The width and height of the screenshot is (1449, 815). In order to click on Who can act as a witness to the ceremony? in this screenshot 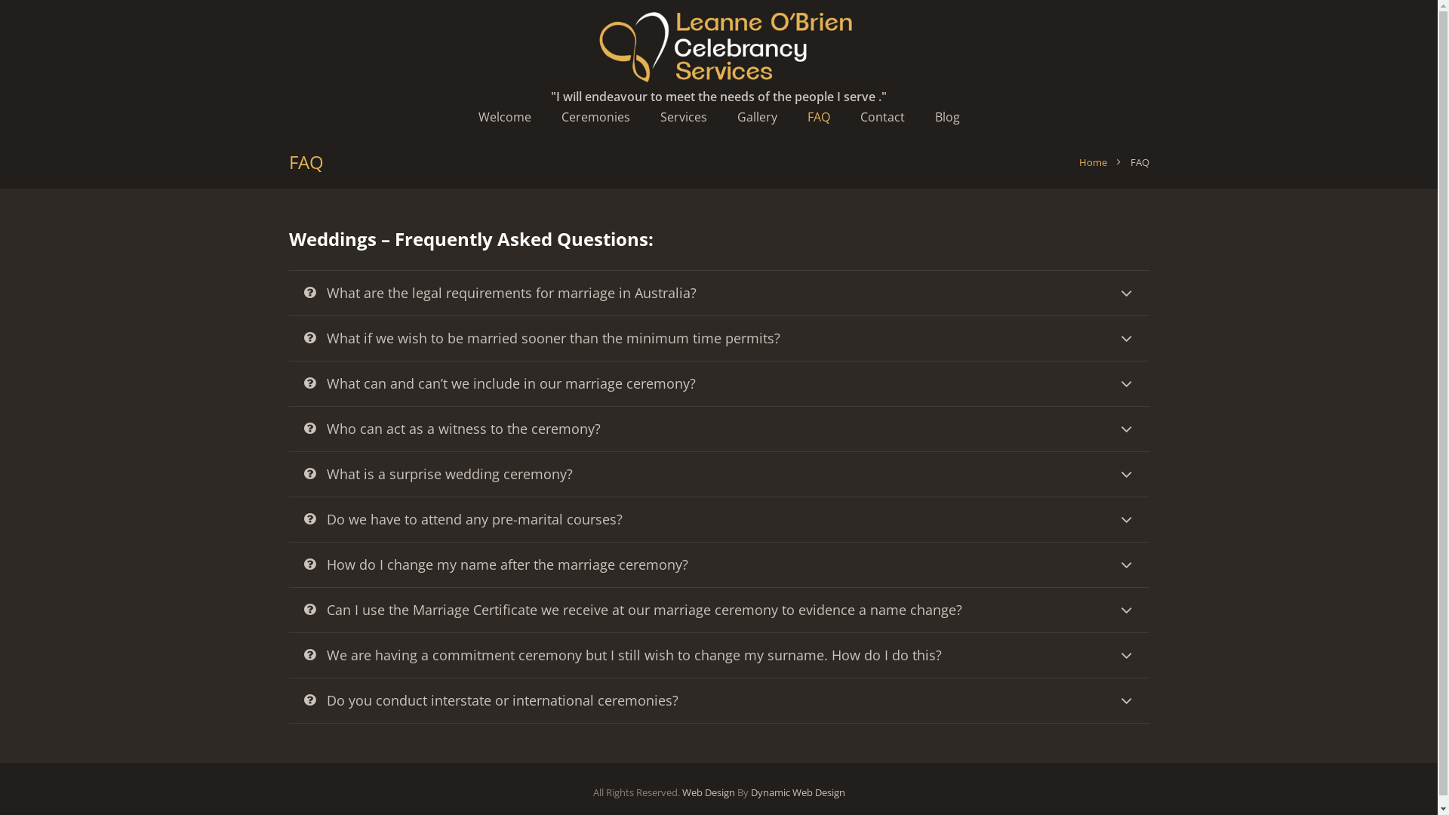, I will do `click(718, 429)`.